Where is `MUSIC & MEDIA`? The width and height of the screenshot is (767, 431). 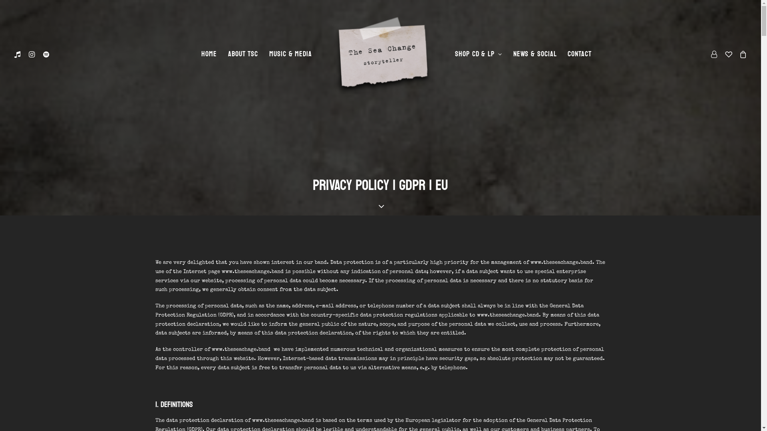
MUSIC & MEDIA is located at coordinates (291, 54).